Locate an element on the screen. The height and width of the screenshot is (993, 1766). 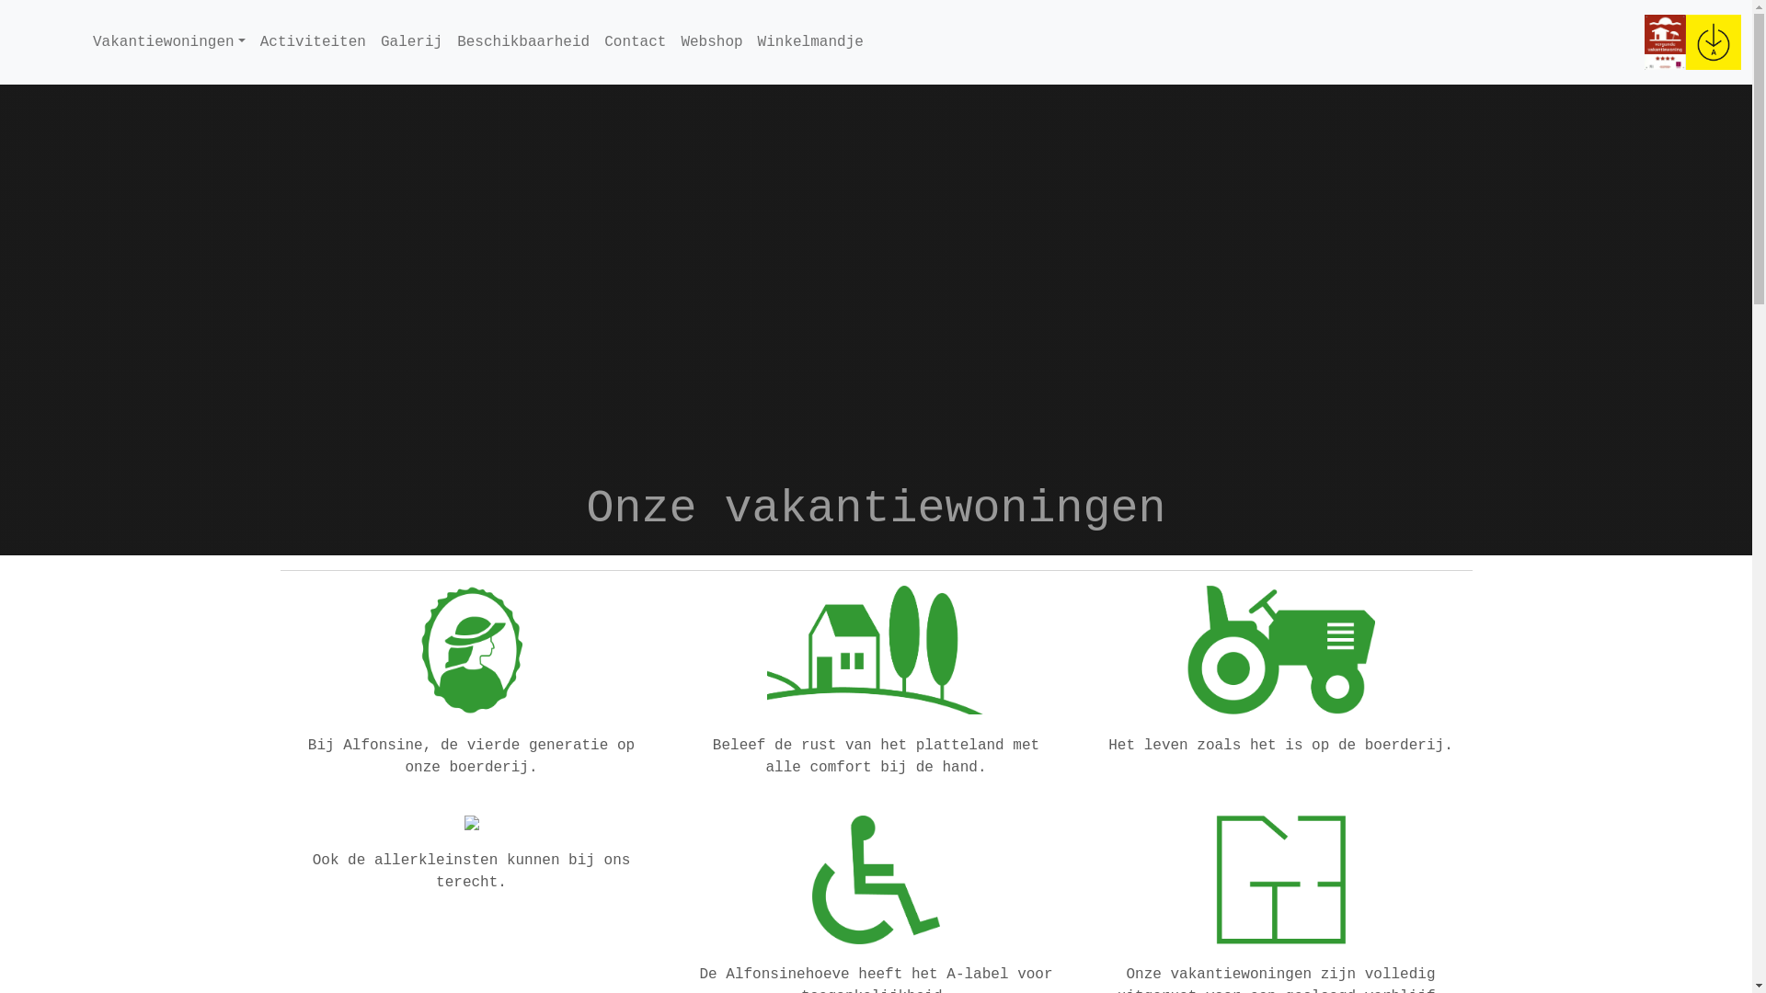
Activiteiten is located at coordinates (313, 42).